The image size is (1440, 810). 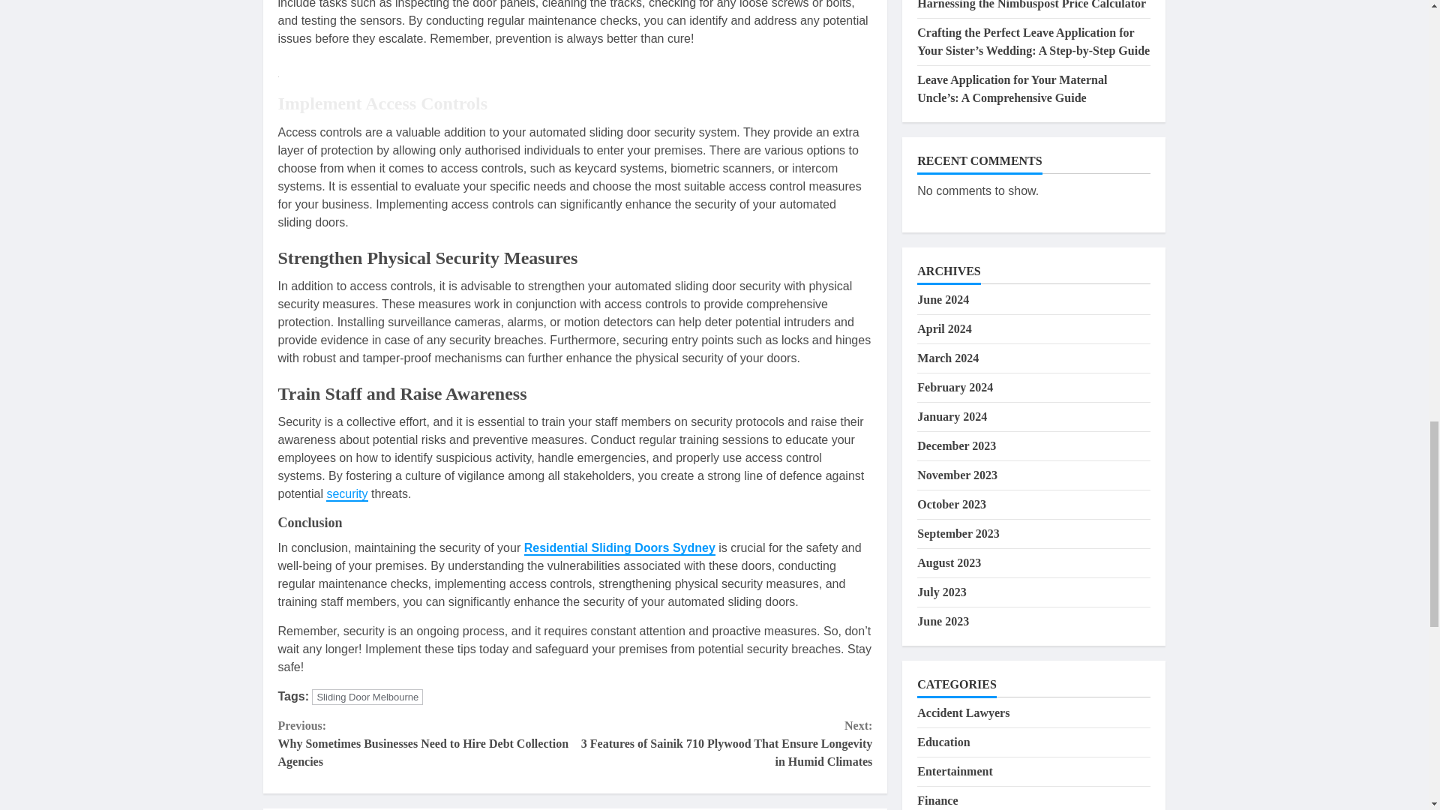 What do you see at coordinates (346, 494) in the screenshot?
I see `security` at bounding box center [346, 494].